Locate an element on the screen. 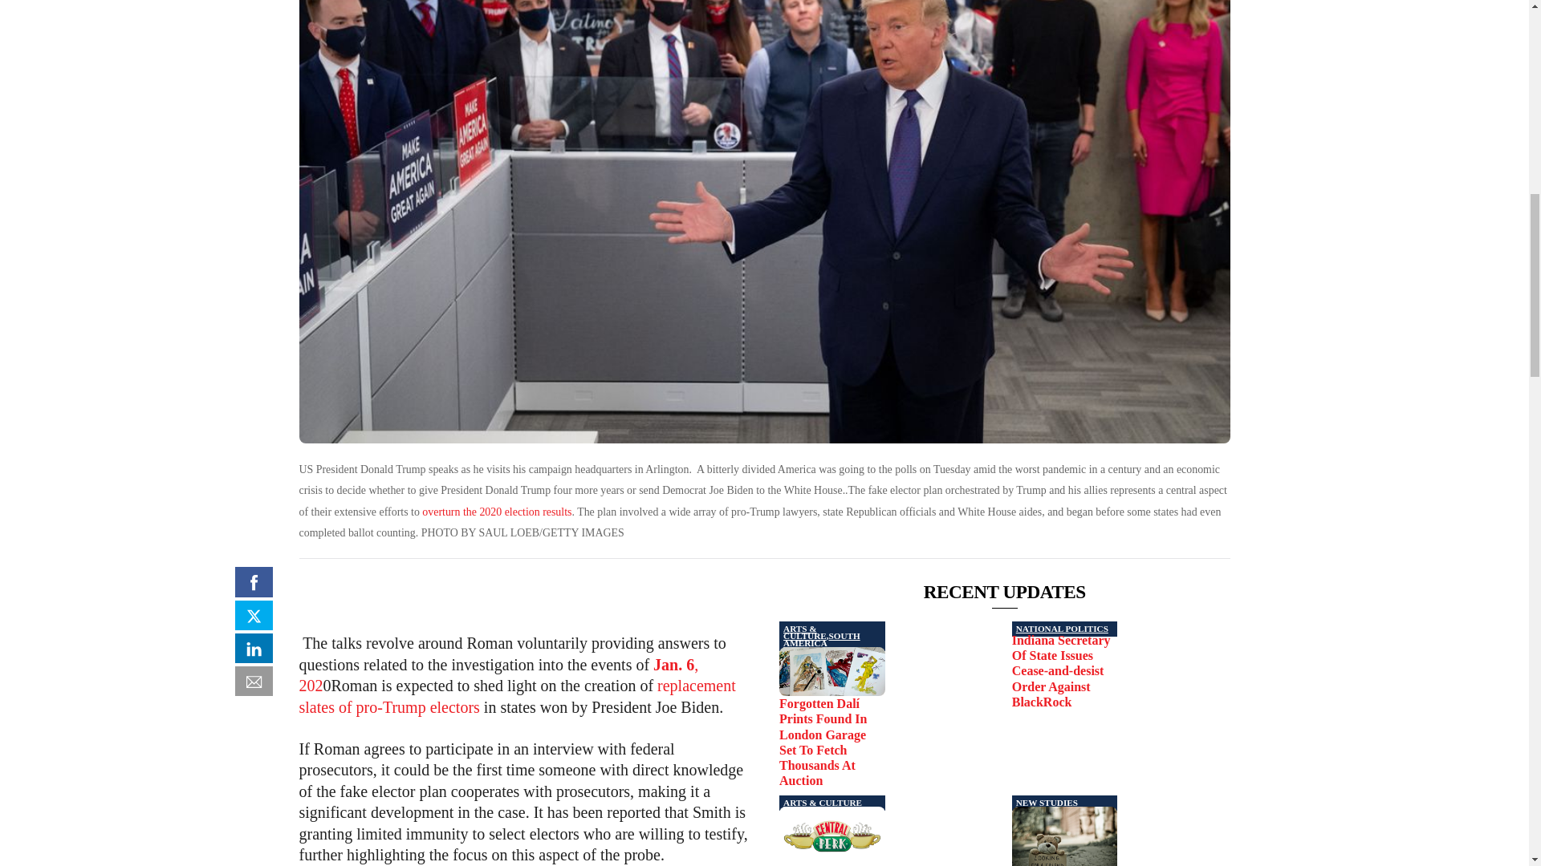 This screenshot has width=1541, height=866. b2e67dd6-9120-4c78-b515-b1494b78b190 is located at coordinates (831, 836).